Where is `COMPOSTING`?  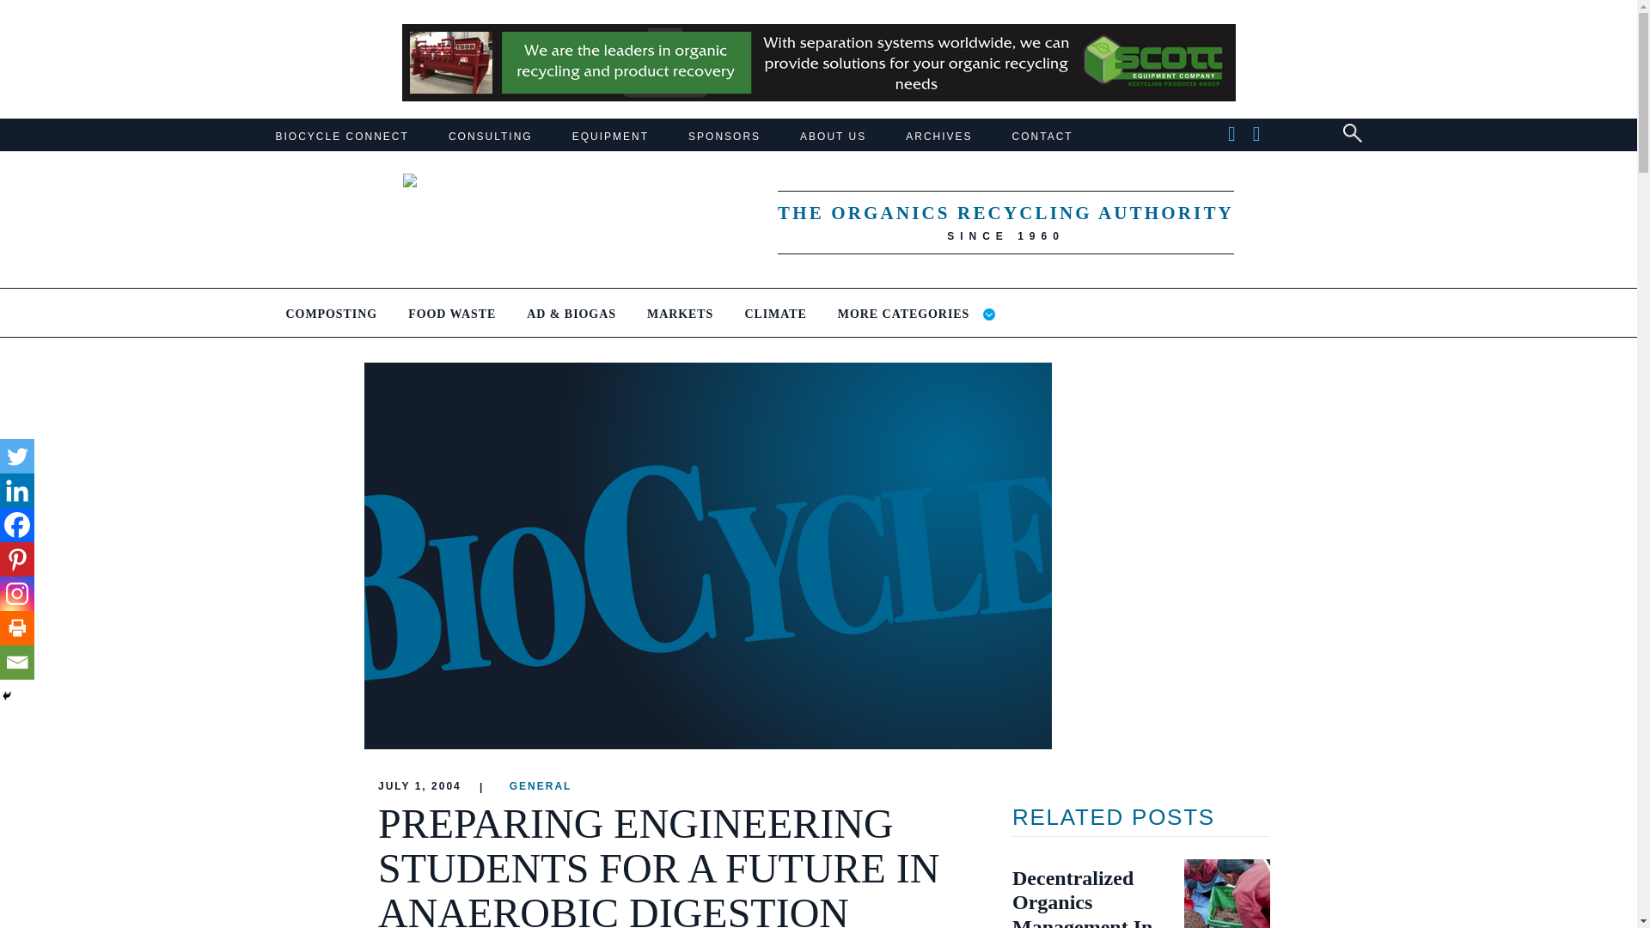
COMPOSTING is located at coordinates (332, 321).